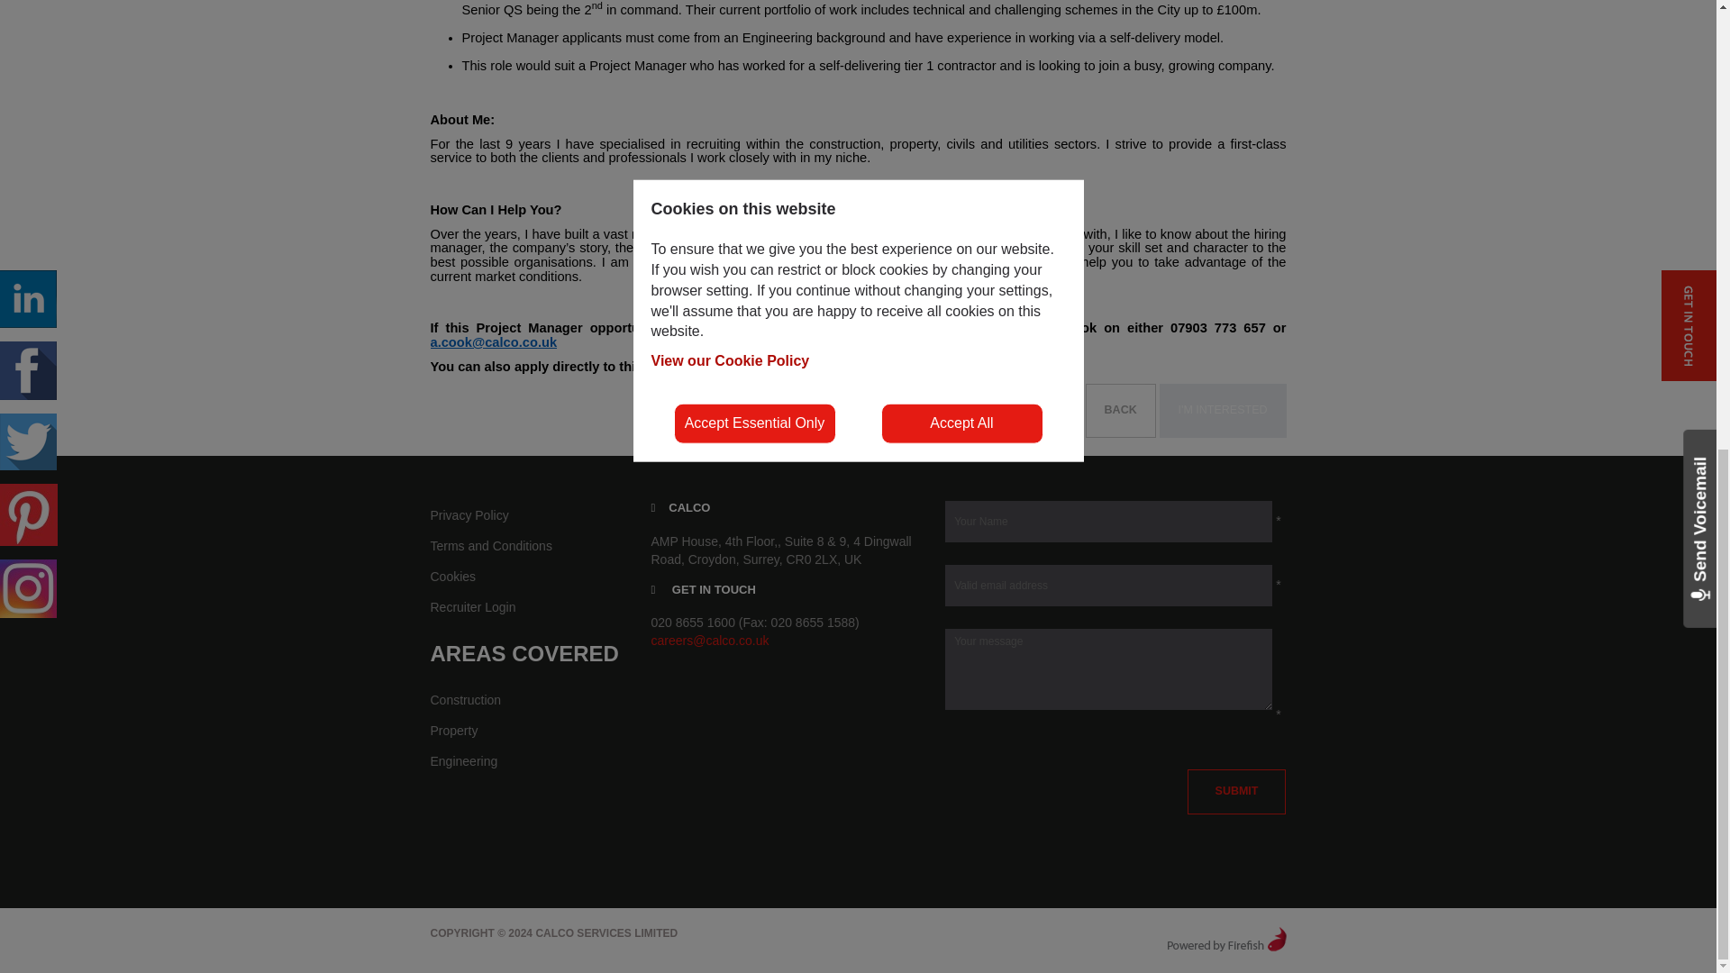 Image resolution: width=1730 pixels, height=973 pixels. What do you see at coordinates (528, 546) in the screenshot?
I see `Terms and Conditions` at bounding box center [528, 546].